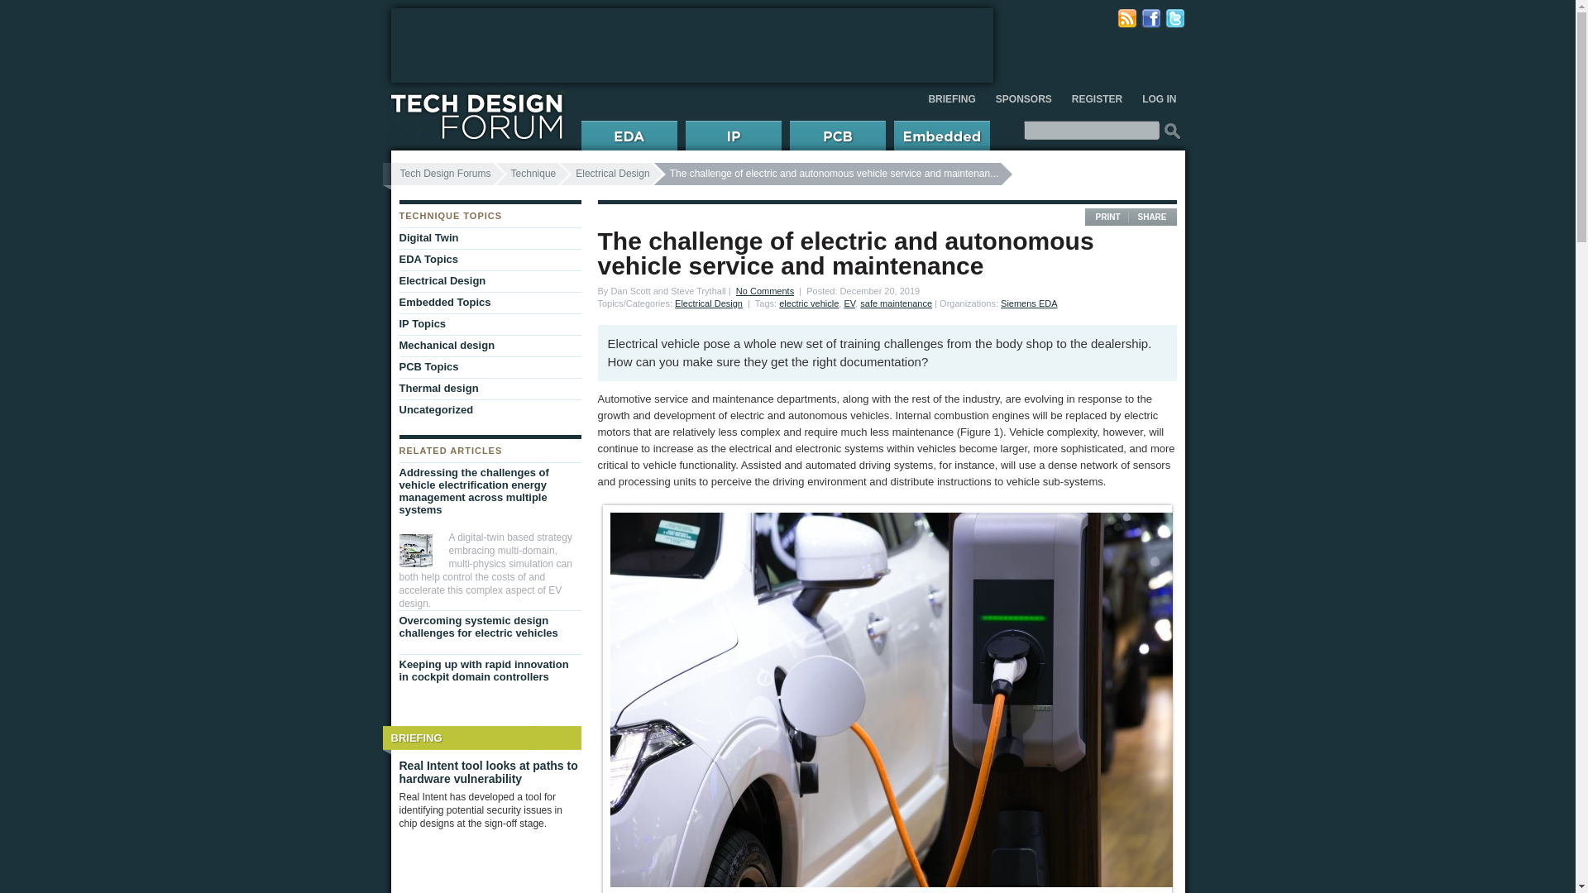 The width and height of the screenshot is (1588, 893). Describe the element at coordinates (485, 238) in the screenshot. I see `Digital Twin` at that location.